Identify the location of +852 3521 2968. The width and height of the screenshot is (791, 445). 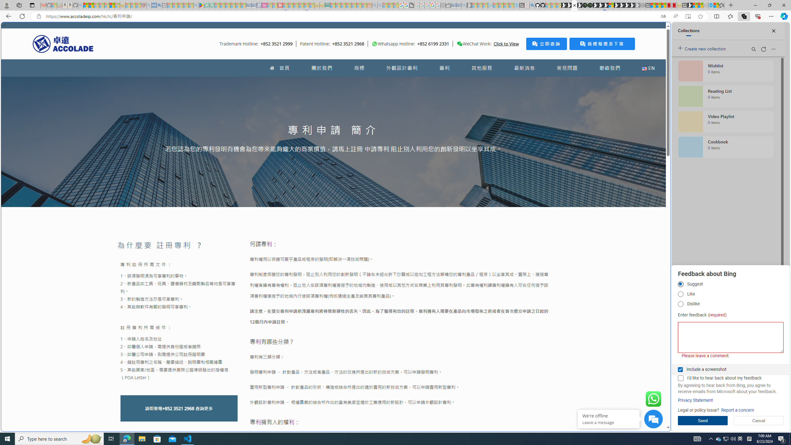
(178, 409).